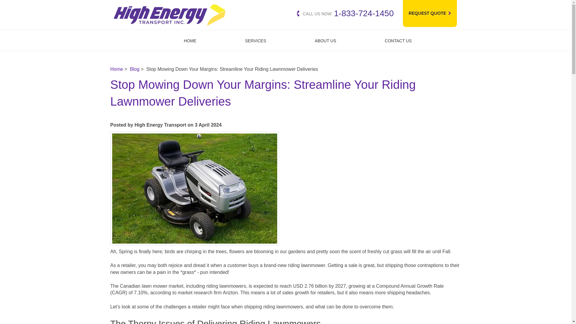 Image resolution: width=576 pixels, height=324 pixels. What do you see at coordinates (325, 40) in the screenshot?
I see `ABOUT US` at bounding box center [325, 40].